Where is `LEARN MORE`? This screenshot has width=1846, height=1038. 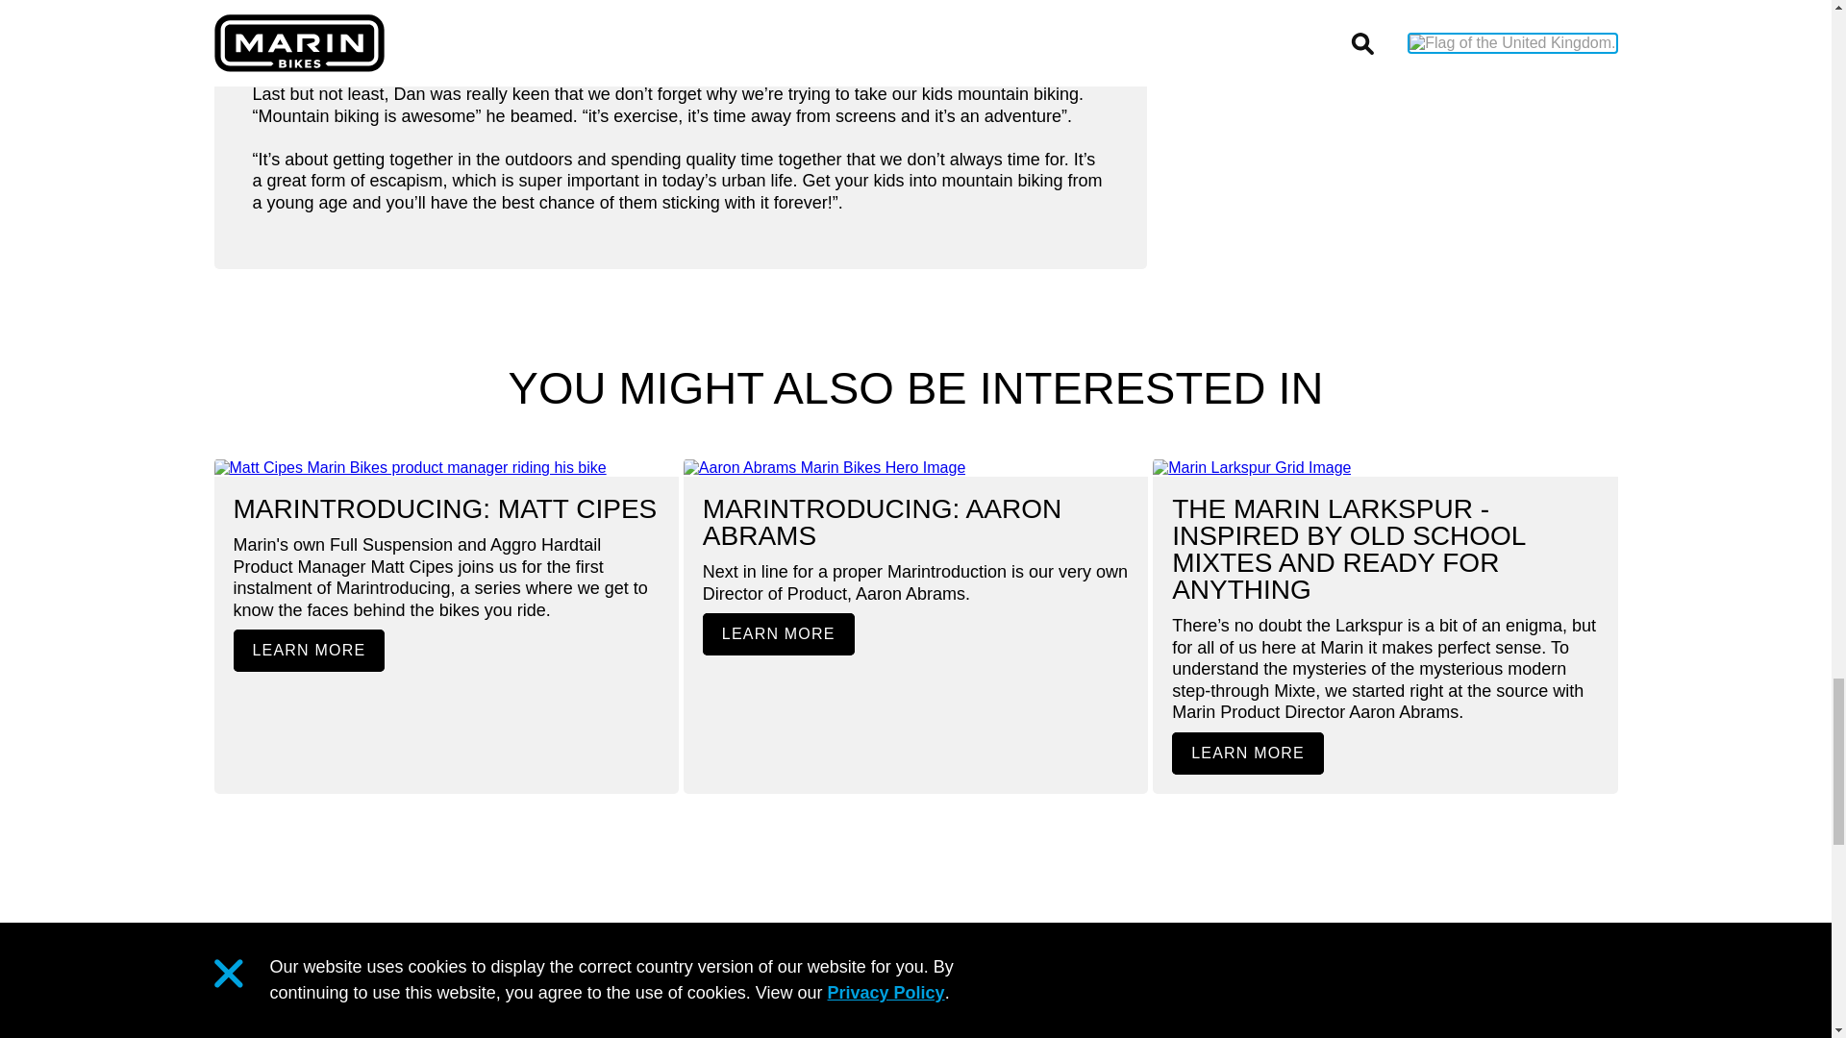 LEARN MORE is located at coordinates (1248, 754).